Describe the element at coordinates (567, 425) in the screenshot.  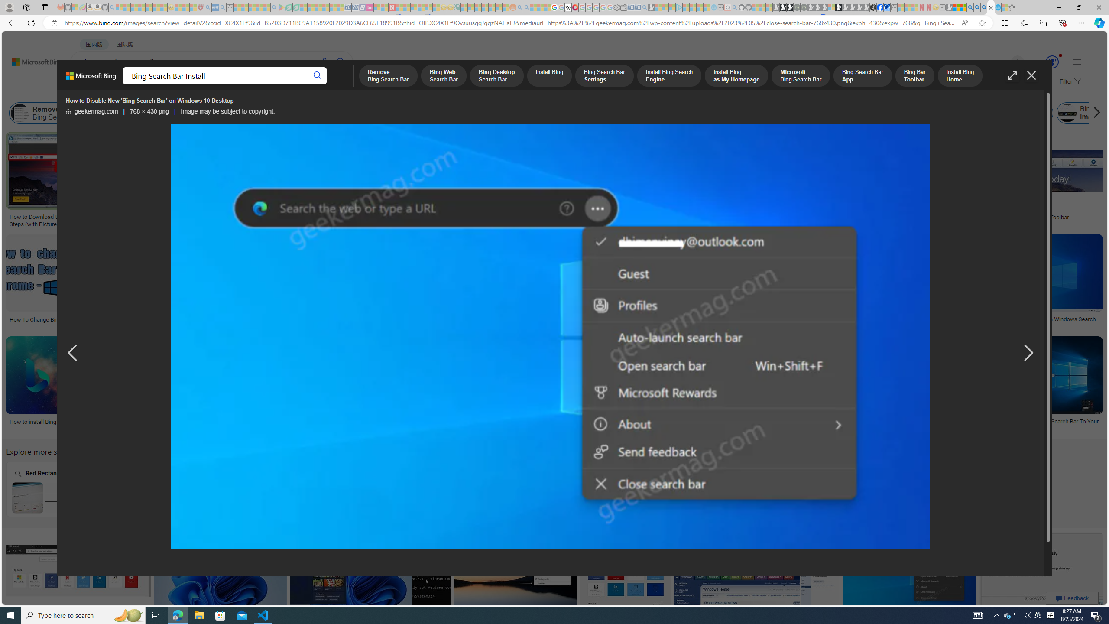
I see `How To Change Bing Search Bar To Google Windows 10` at that location.